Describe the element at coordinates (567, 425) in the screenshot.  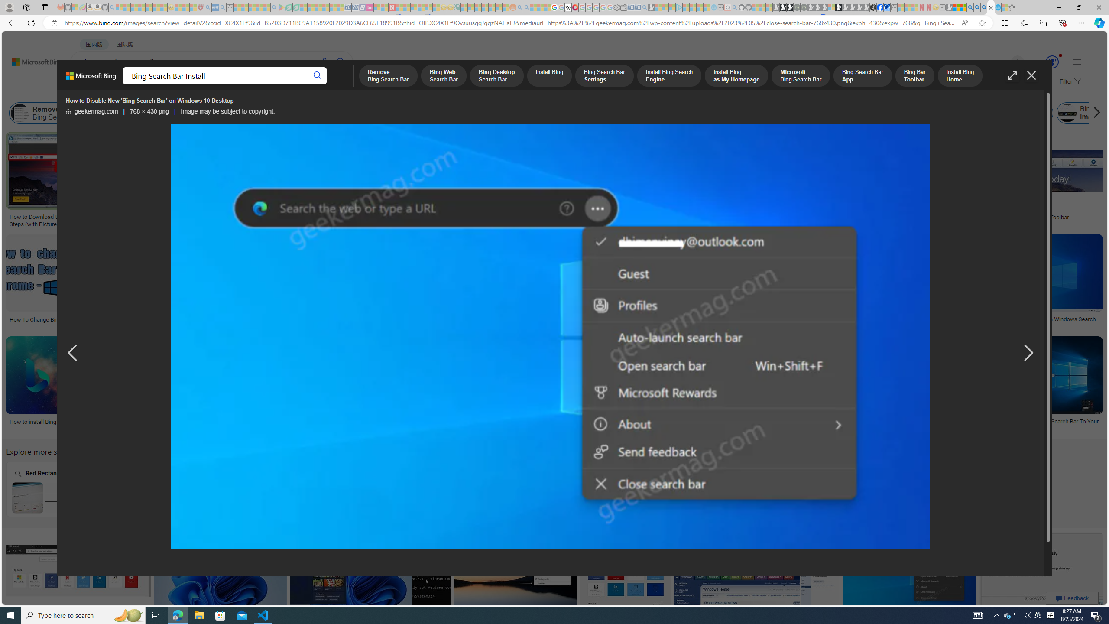
I see `How To Change Bing Search Bar To Google Windows 10` at that location.